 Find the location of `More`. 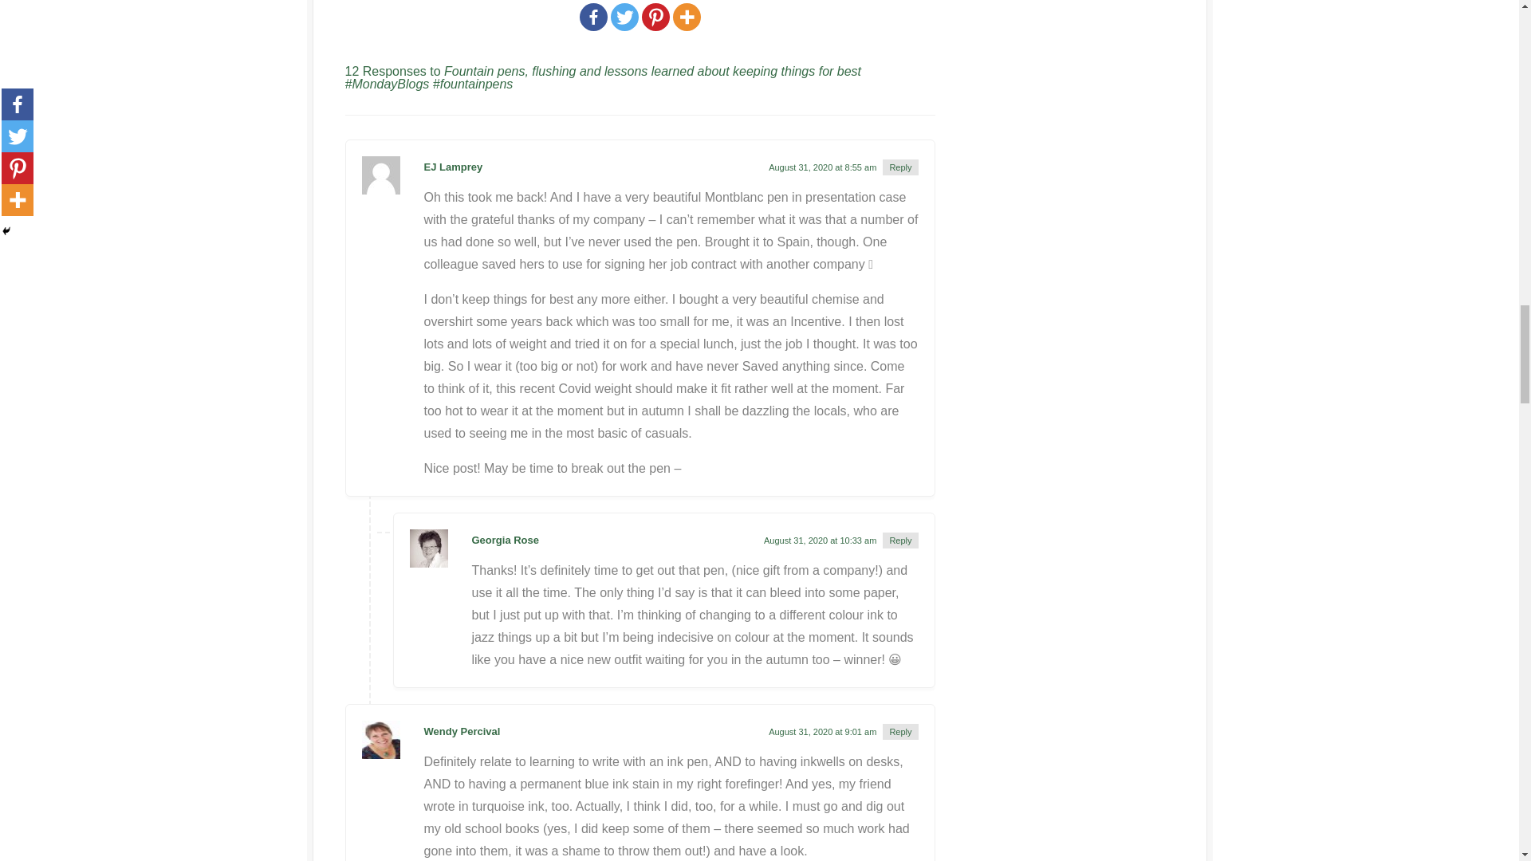

More is located at coordinates (687, 17).